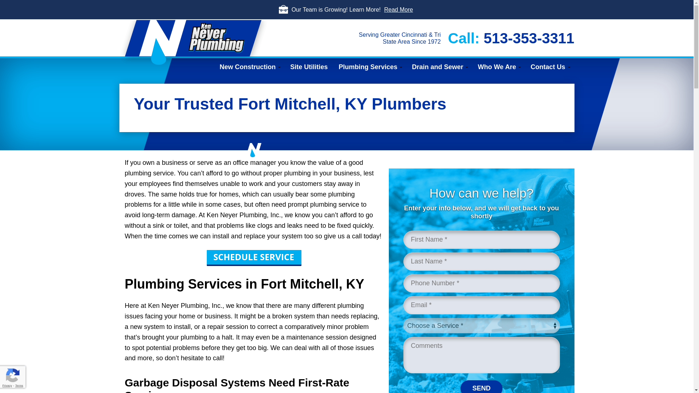 The image size is (699, 393). I want to click on Plumbing Services, so click(370, 67).